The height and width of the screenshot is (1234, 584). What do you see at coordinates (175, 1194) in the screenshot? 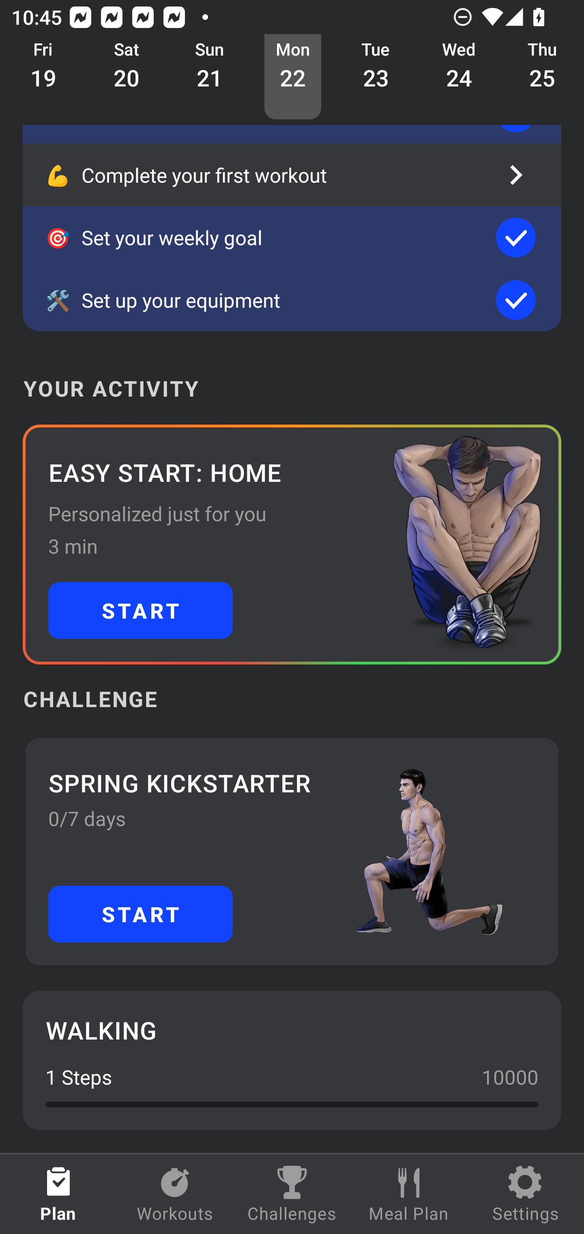
I see ` Workouts ` at bounding box center [175, 1194].